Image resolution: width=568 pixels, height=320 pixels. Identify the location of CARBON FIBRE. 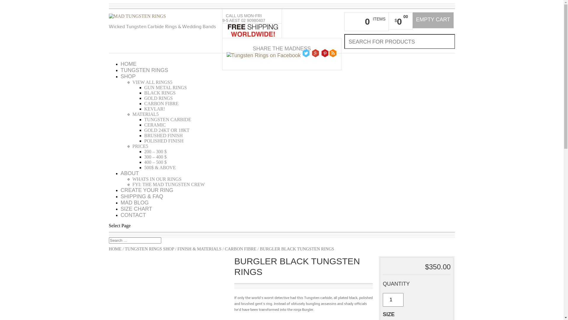
(241, 249).